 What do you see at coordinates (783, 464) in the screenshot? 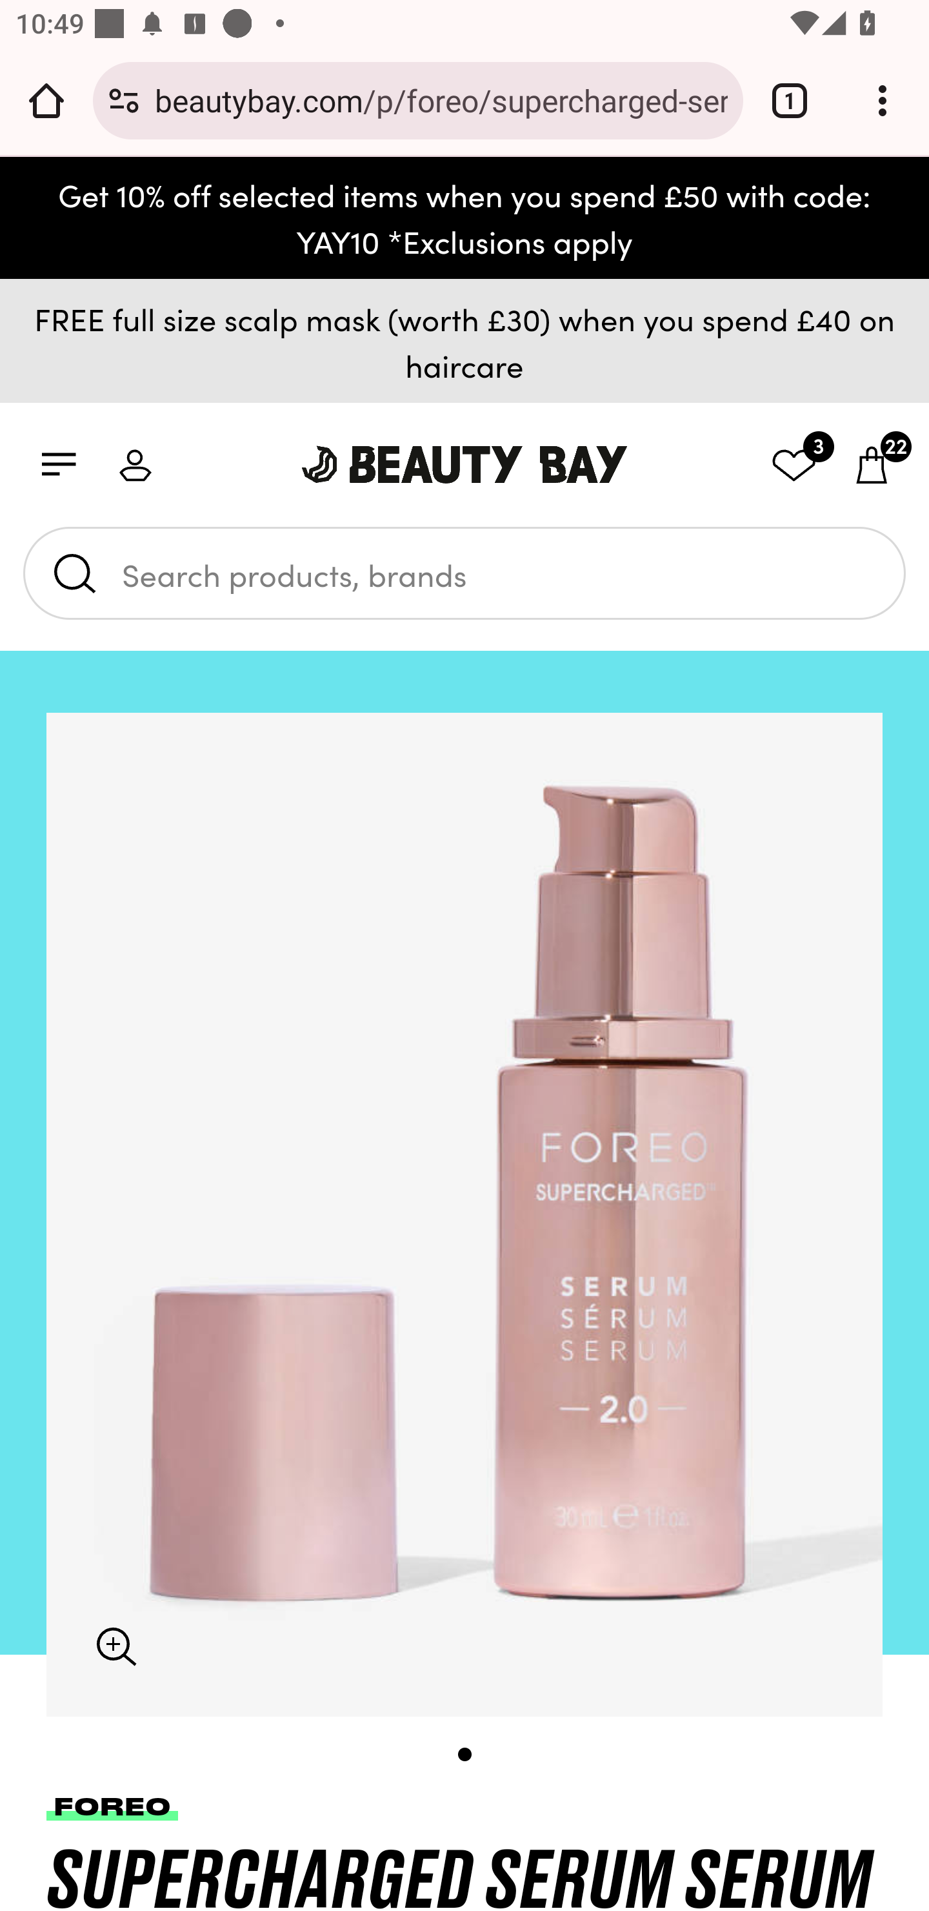
I see `3` at bounding box center [783, 464].